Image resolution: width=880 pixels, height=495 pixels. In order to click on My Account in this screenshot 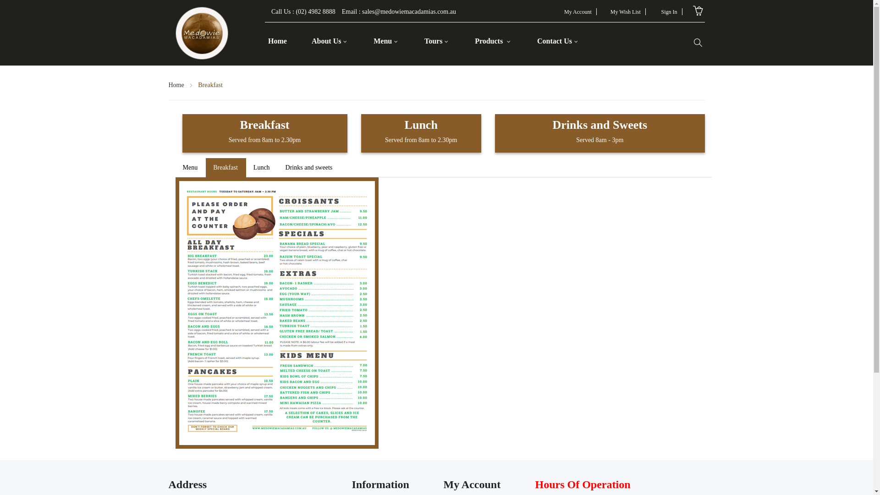, I will do `click(578, 12)`.